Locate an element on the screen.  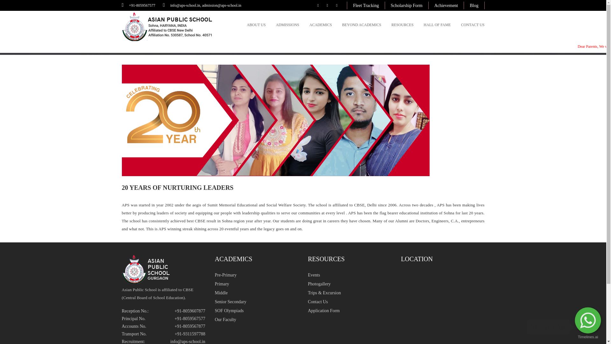
Fleet Tracking is located at coordinates (366, 6).